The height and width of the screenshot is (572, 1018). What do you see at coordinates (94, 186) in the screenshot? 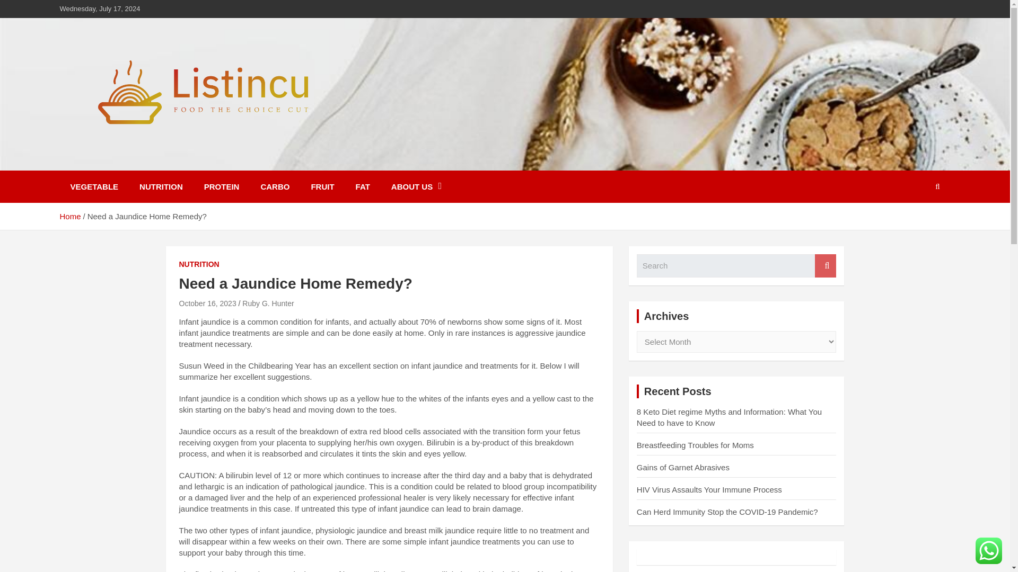
I see `VEGETABLE` at bounding box center [94, 186].